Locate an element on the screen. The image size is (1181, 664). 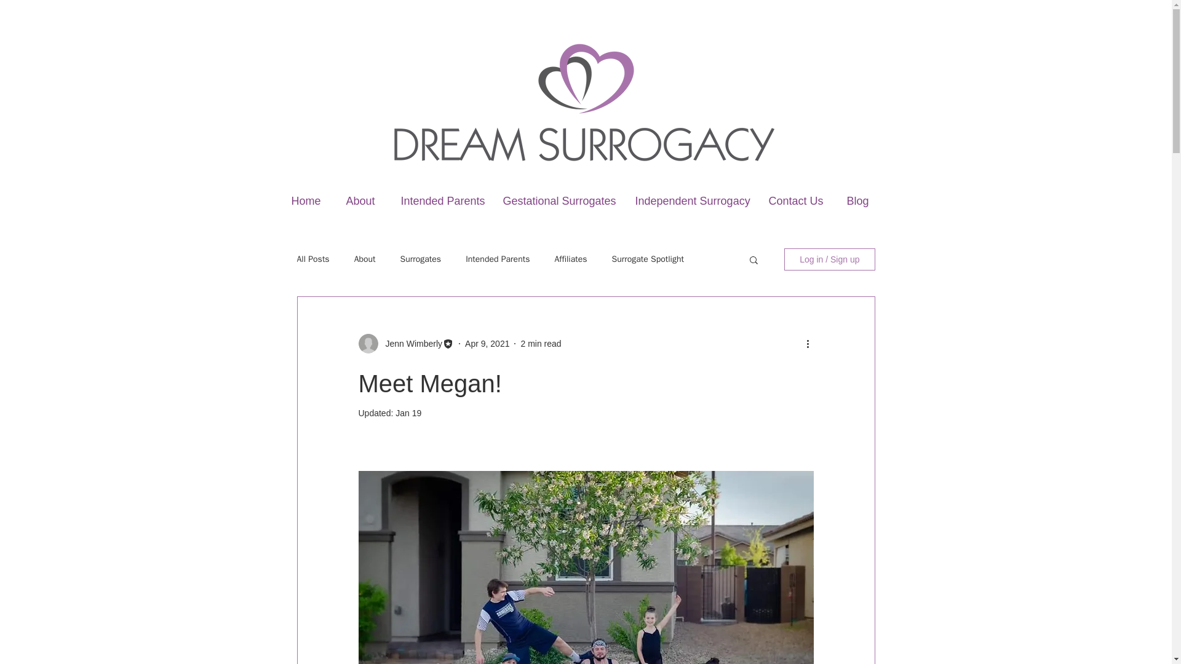
Independent Surrogacy is located at coordinates (693, 201).